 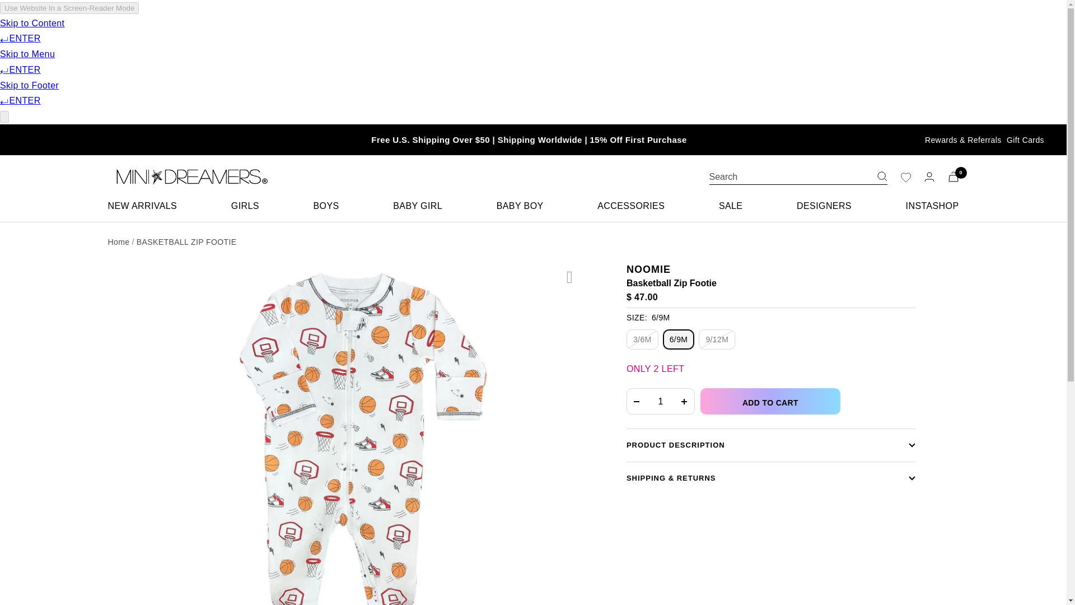 What do you see at coordinates (418, 206) in the screenshot?
I see `BABY GIRL` at bounding box center [418, 206].